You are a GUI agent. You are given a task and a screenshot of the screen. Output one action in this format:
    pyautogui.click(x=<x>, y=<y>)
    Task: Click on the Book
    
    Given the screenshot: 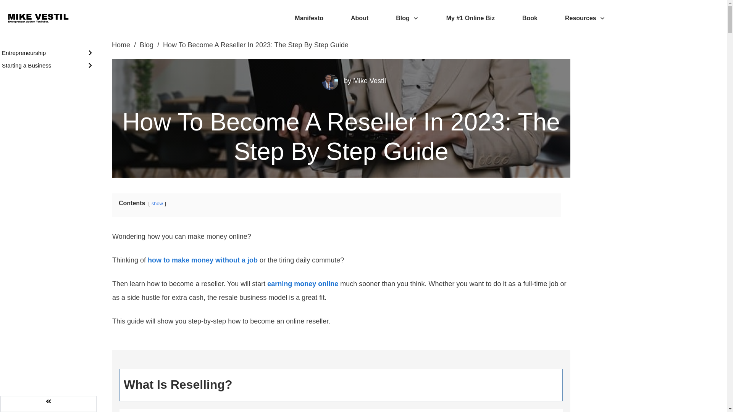 What is the action you would take?
    pyautogui.click(x=530, y=18)
    